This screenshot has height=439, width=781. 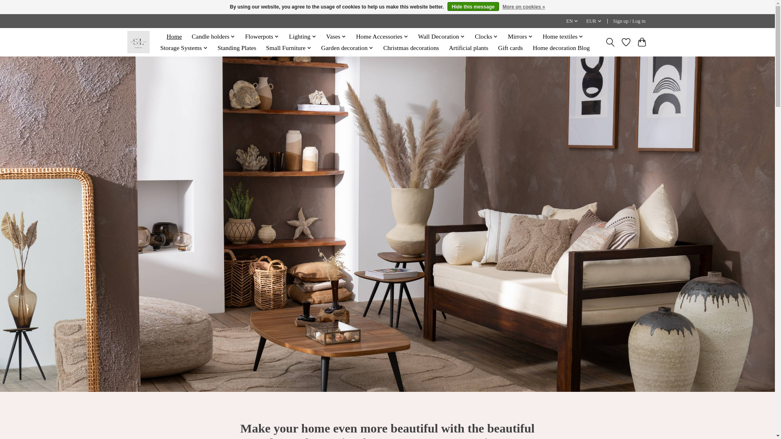 What do you see at coordinates (629, 21) in the screenshot?
I see `My account` at bounding box center [629, 21].